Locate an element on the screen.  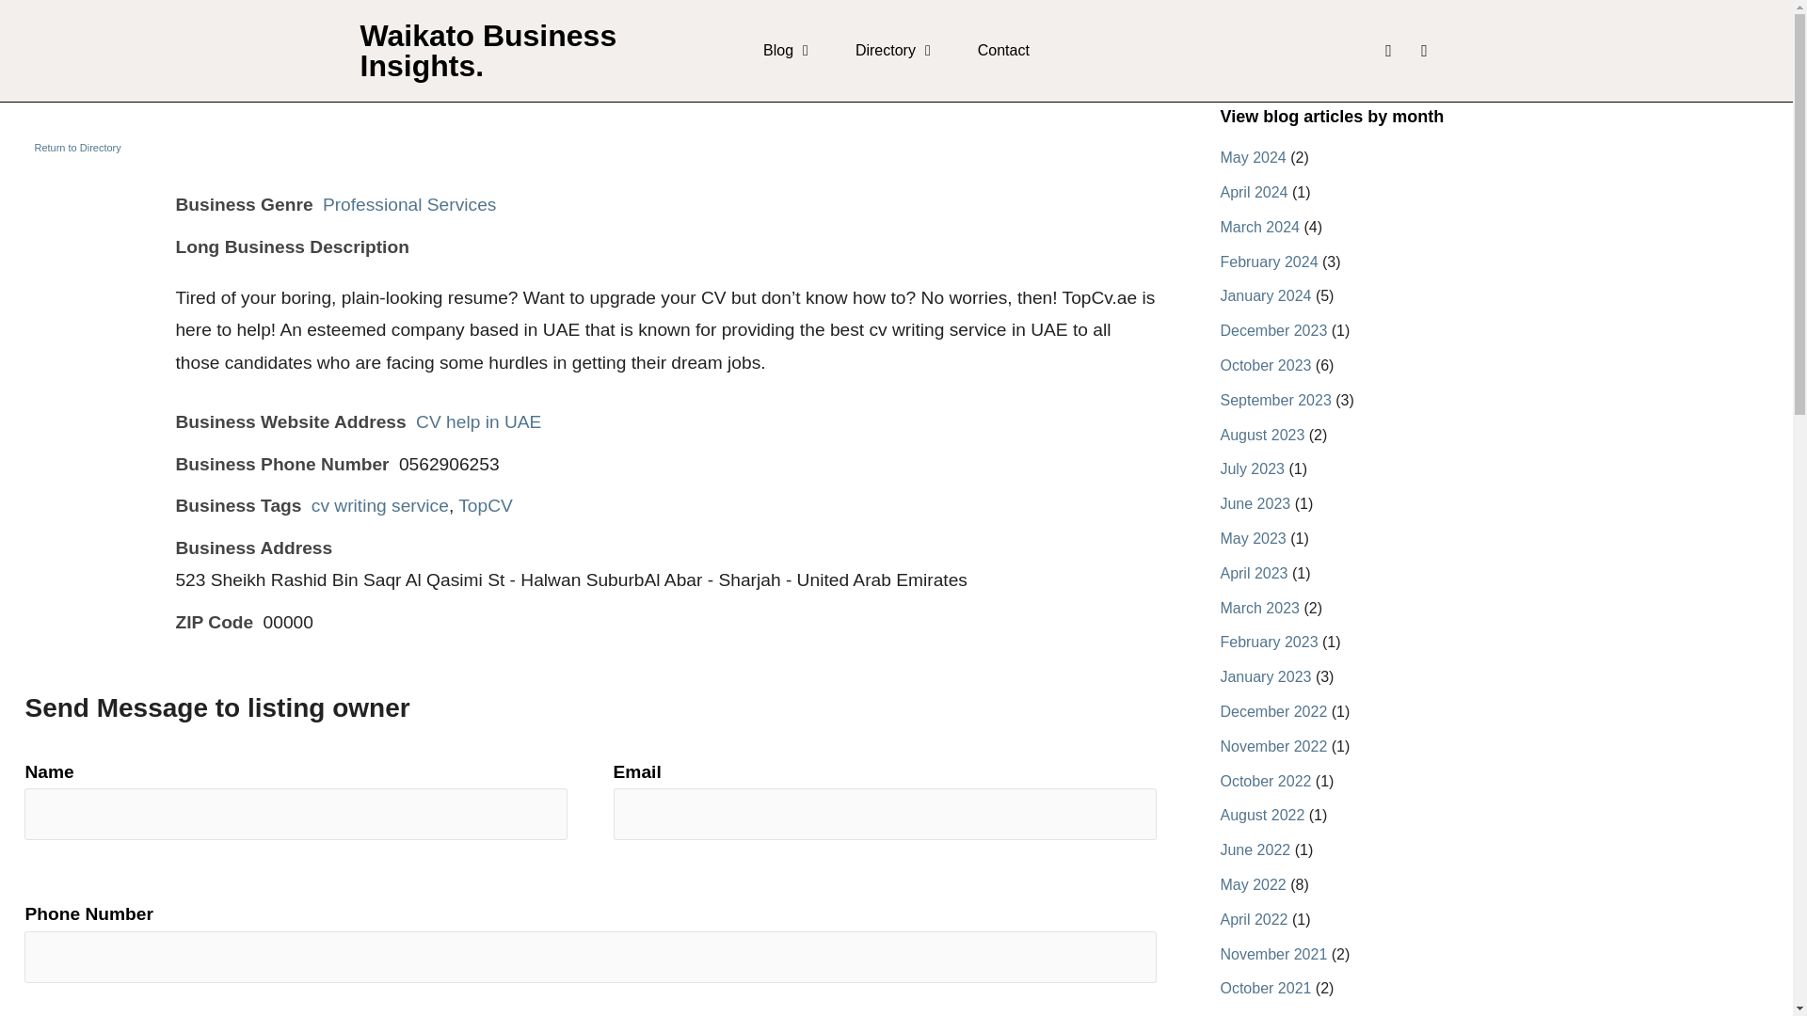
November 2022 is located at coordinates (1272, 747).